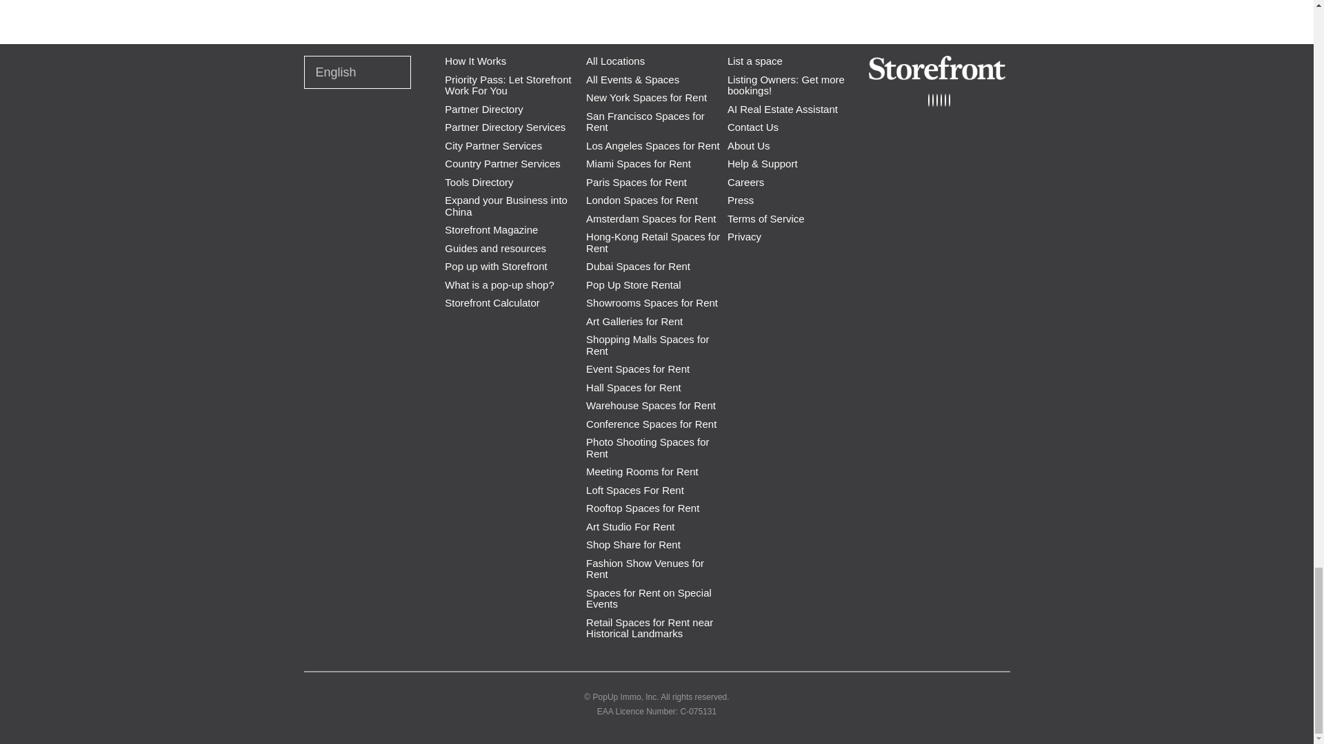  I want to click on Partner Directory Services, so click(505, 128).